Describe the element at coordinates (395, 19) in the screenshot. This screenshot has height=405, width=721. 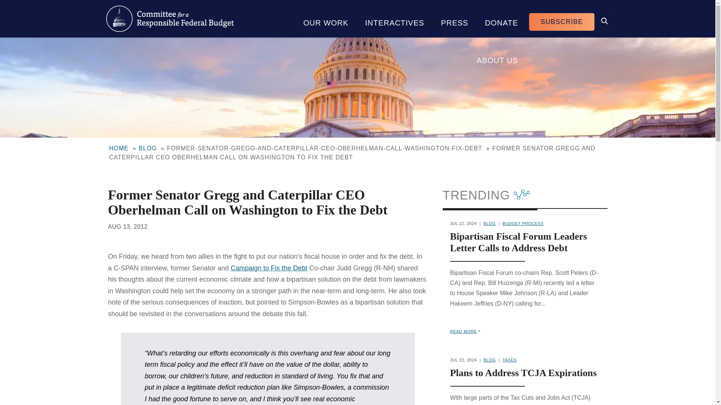
I see `INTERACTIVES` at that location.